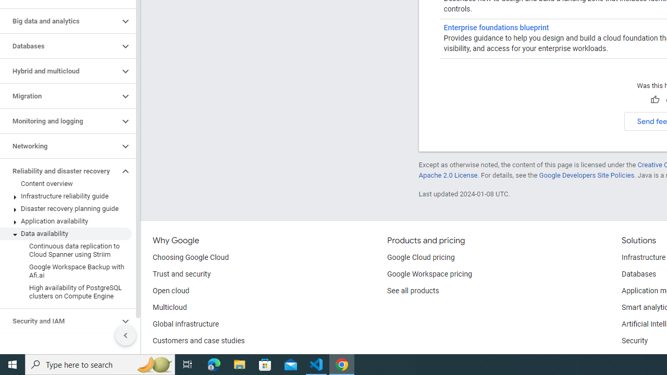  Describe the element at coordinates (421, 257) in the screenshot. I see `Google Cloud pricing` at that location.